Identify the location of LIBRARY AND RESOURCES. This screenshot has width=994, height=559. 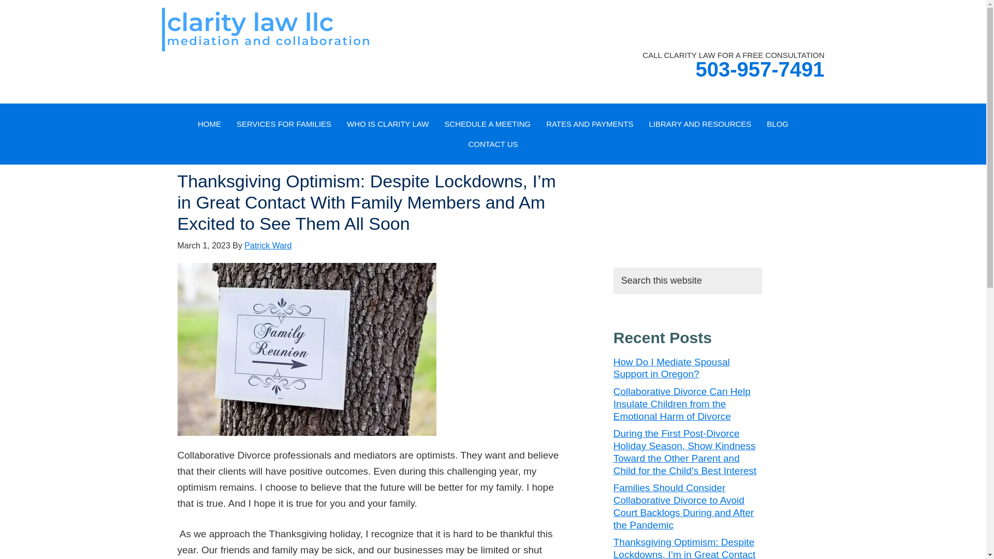
(700, 124).